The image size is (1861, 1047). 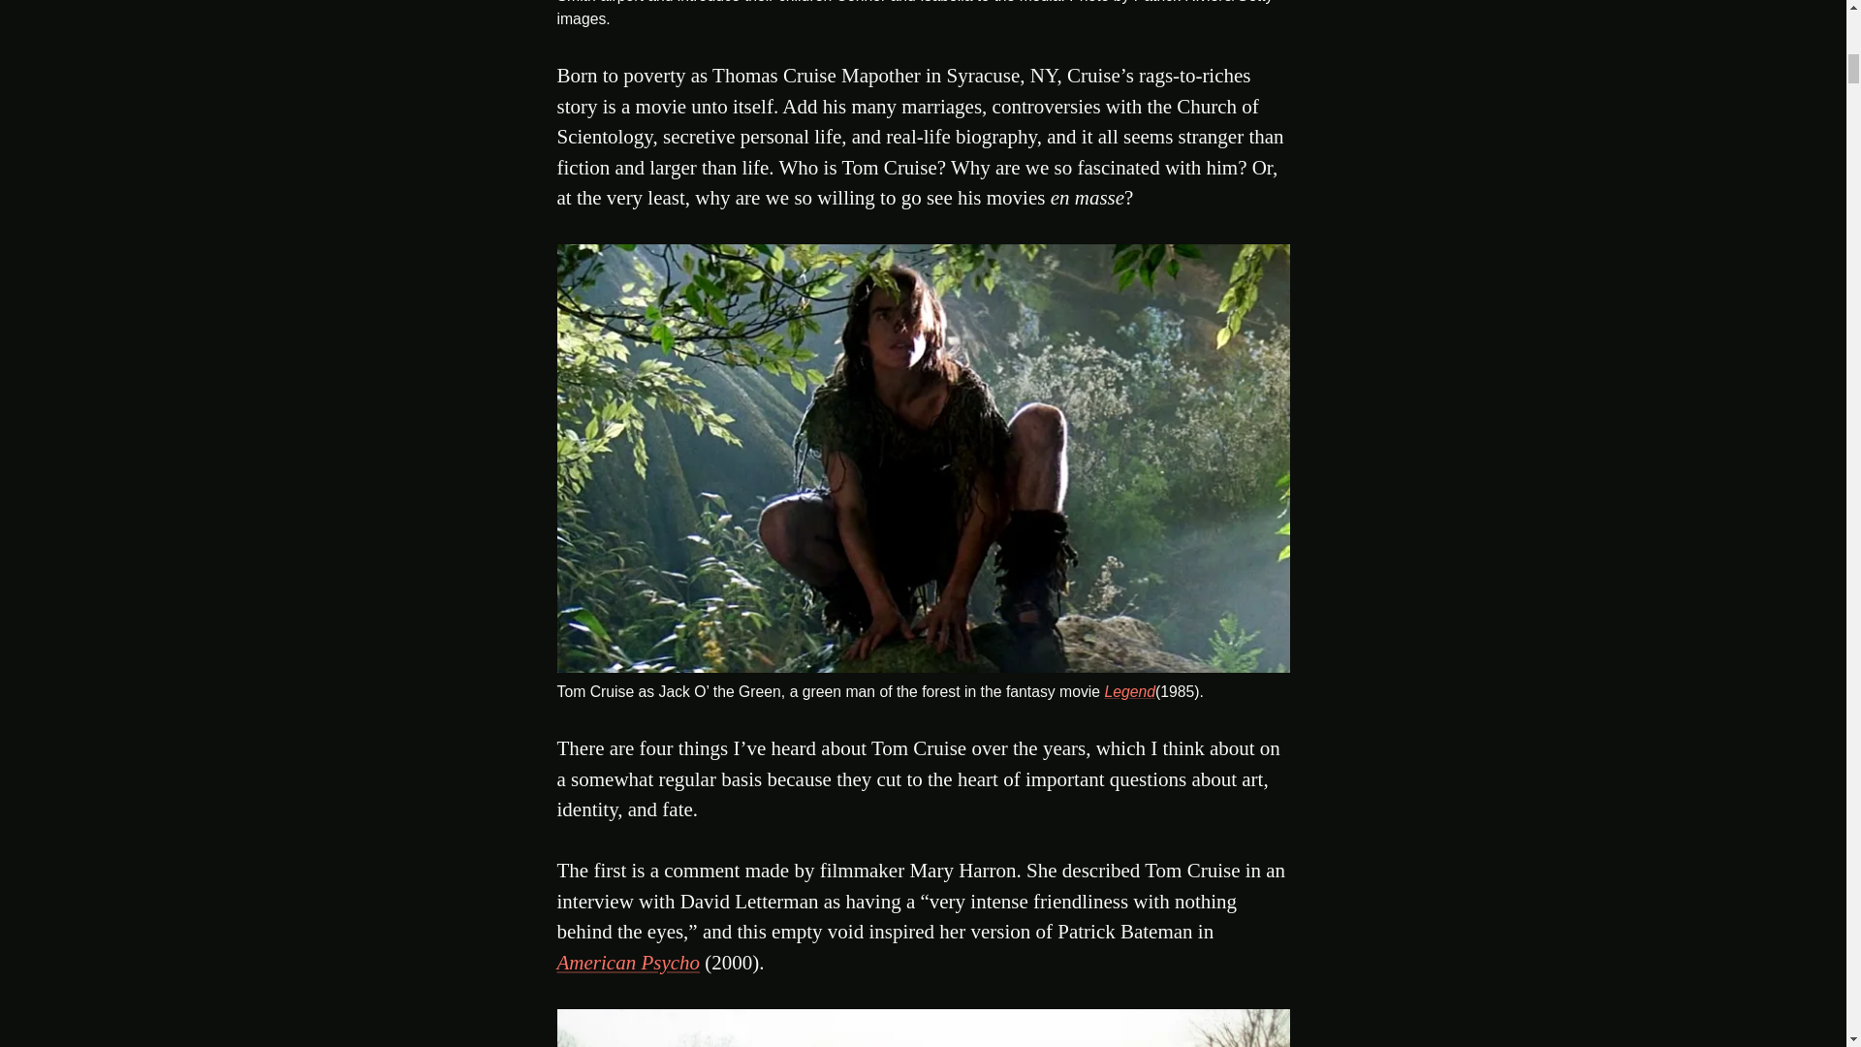 I want to click on Legend, so click(x=1129, y=692).